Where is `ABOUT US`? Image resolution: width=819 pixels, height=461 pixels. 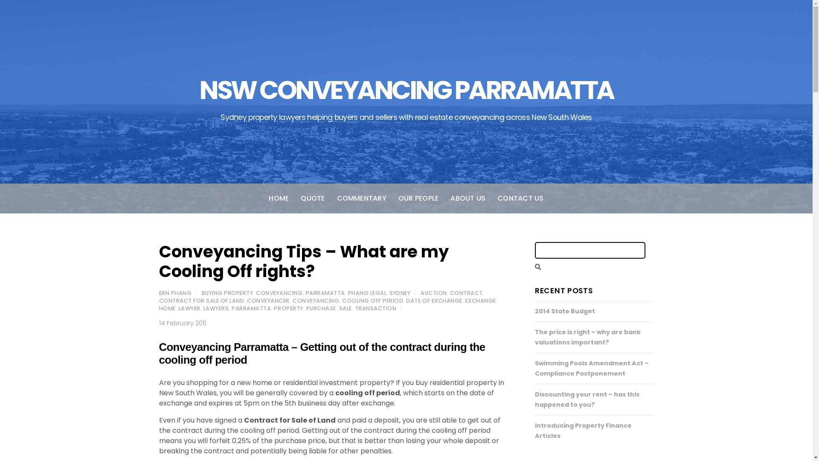
ABOUT US is located at coordinates (468, 198).